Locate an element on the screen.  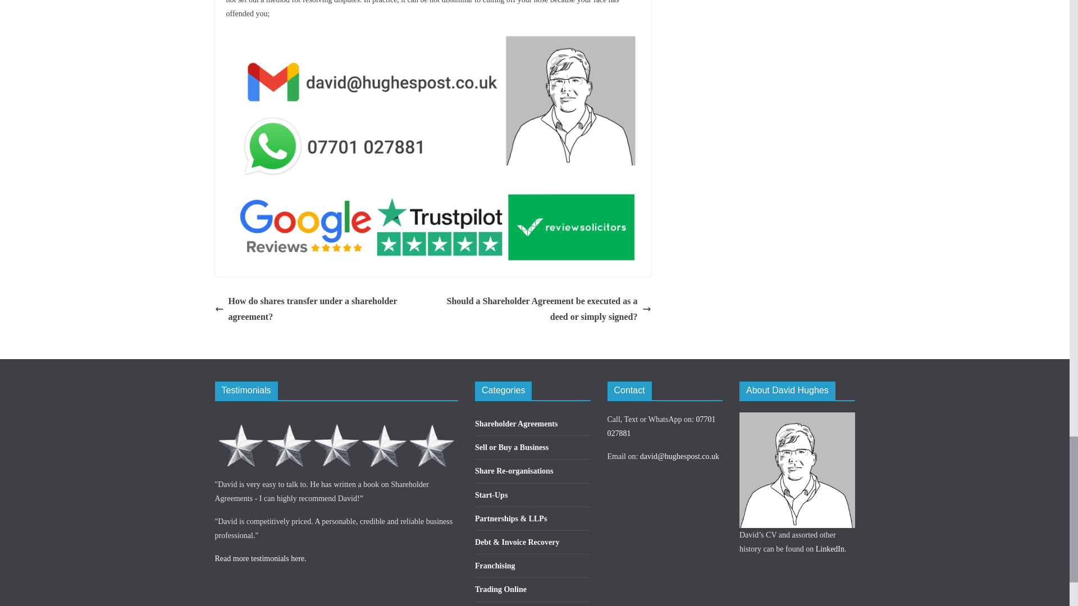
Sell or Buy a Business is located at coordinates (512, 447).